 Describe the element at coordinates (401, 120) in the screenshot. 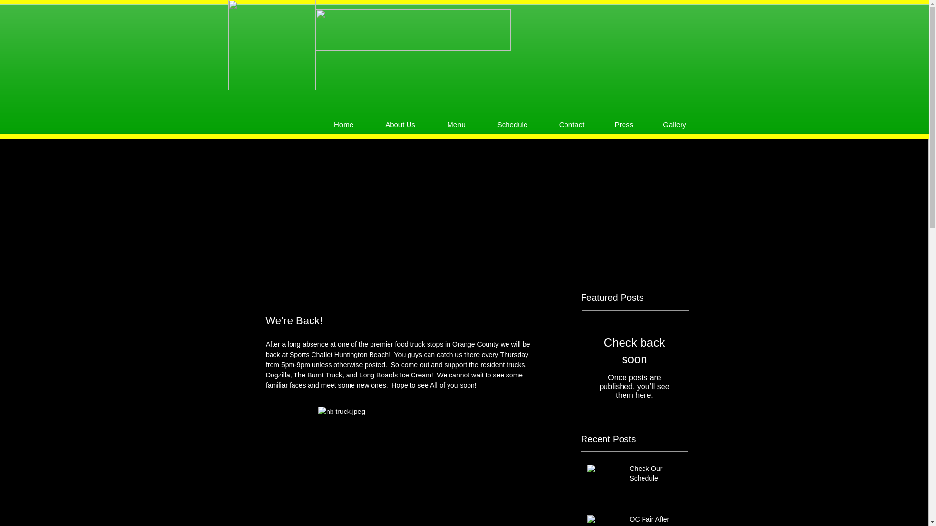

I see `About Us` at that location.